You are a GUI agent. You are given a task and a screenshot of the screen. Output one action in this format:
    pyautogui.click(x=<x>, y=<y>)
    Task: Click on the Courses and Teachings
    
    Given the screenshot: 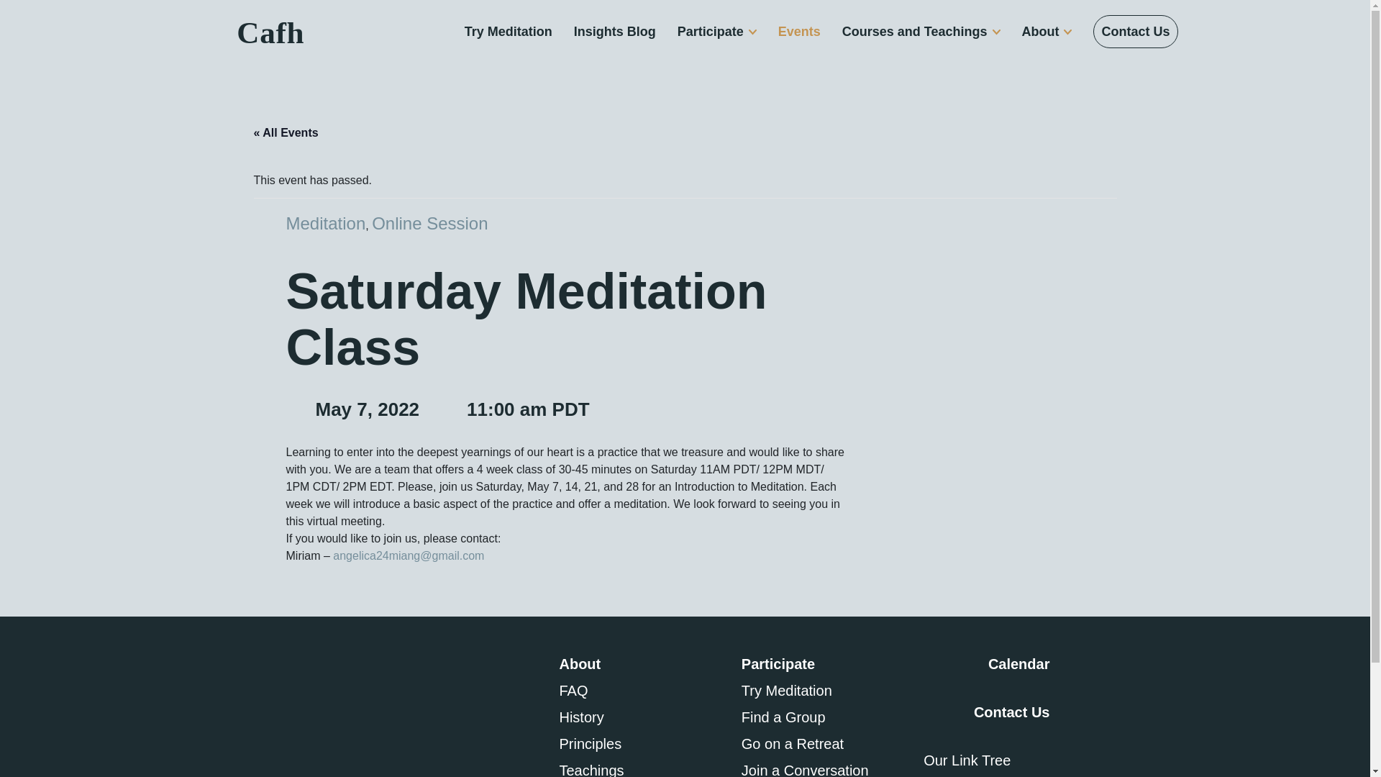 What is the action you would take?
    pyautogui.click(x=921, y=32)
    